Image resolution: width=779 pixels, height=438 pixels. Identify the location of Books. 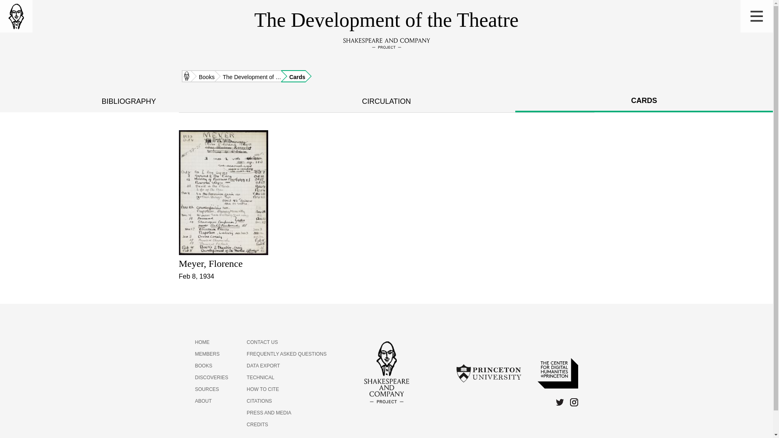
(203, 76).